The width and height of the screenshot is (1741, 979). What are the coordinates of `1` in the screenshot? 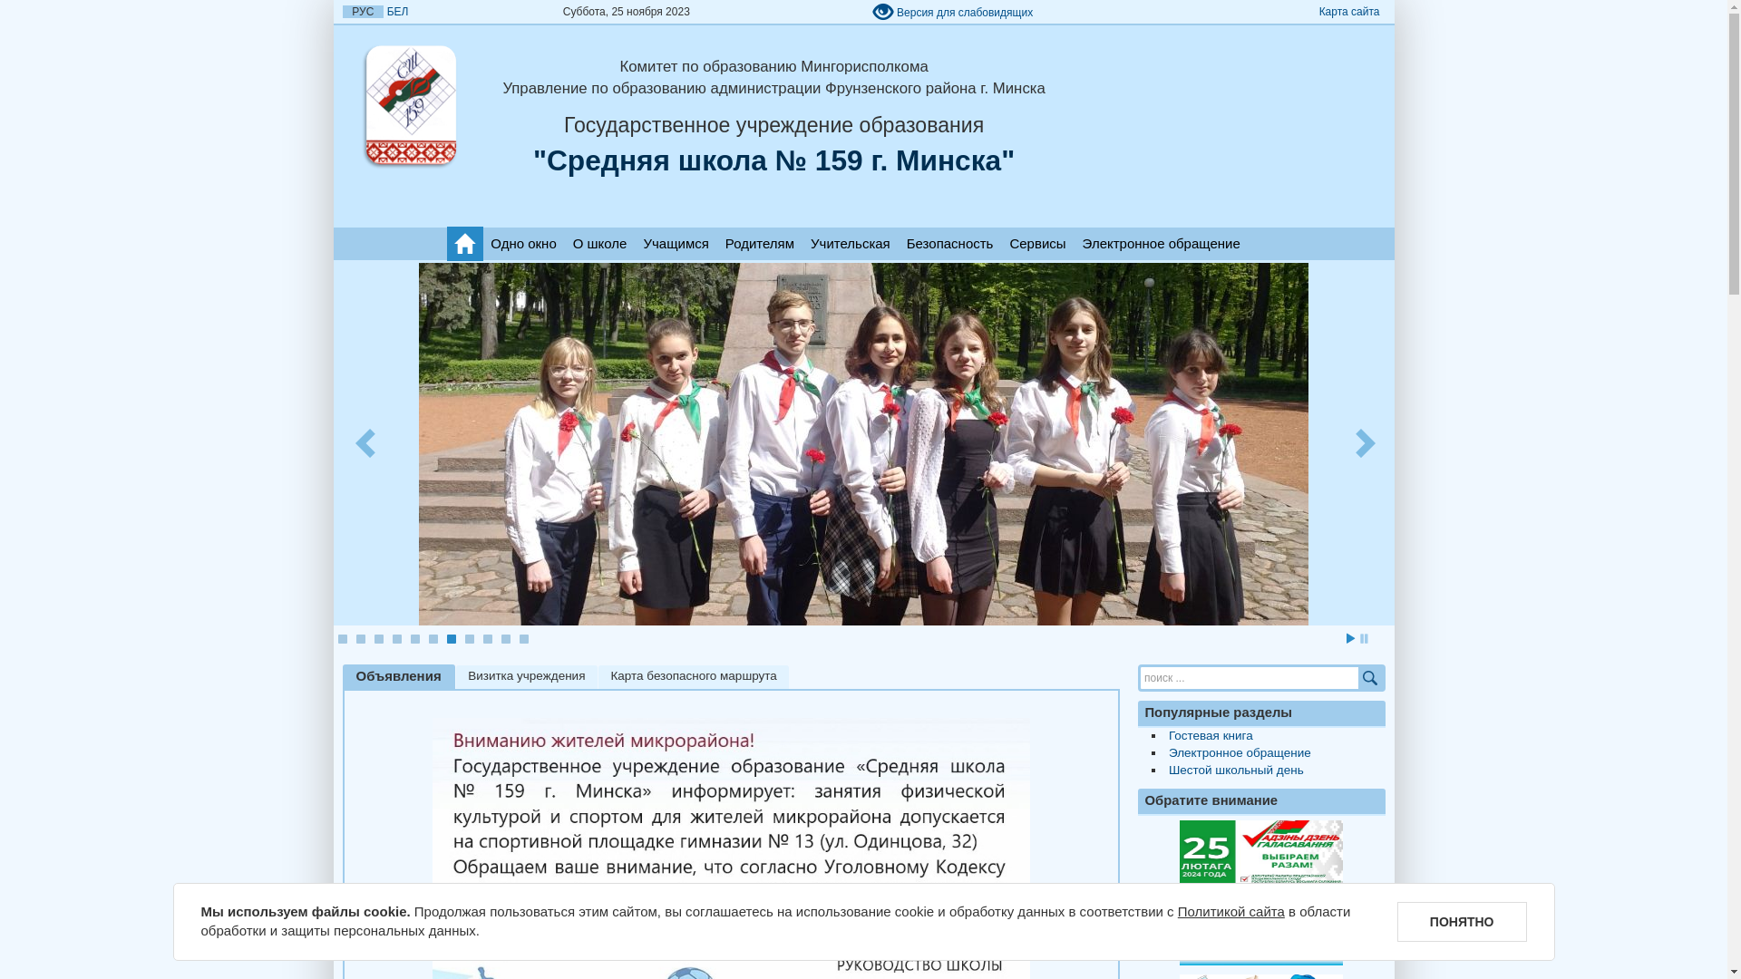 It's located at (342, 639).